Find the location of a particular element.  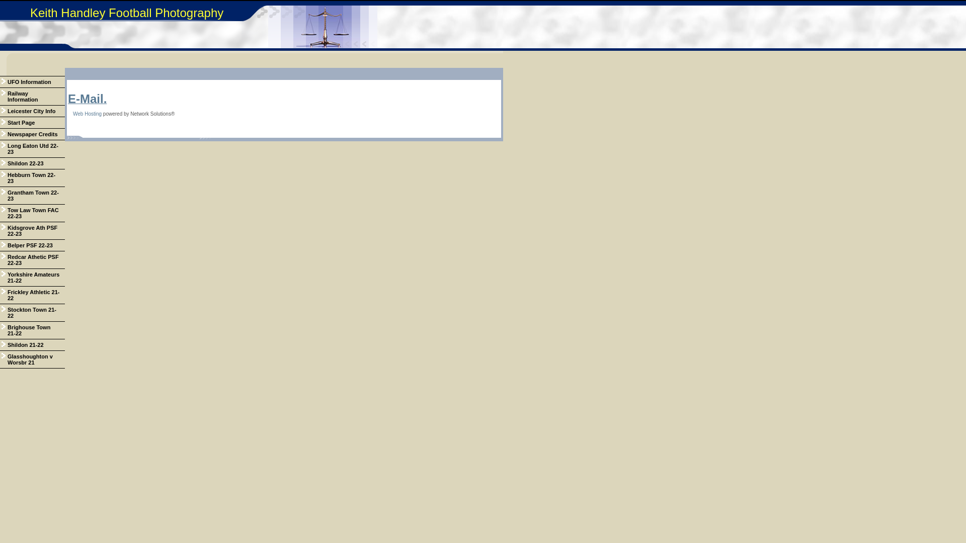

Kidsgrove Ath PSF 22-23 is located at coordinates (32, 231).